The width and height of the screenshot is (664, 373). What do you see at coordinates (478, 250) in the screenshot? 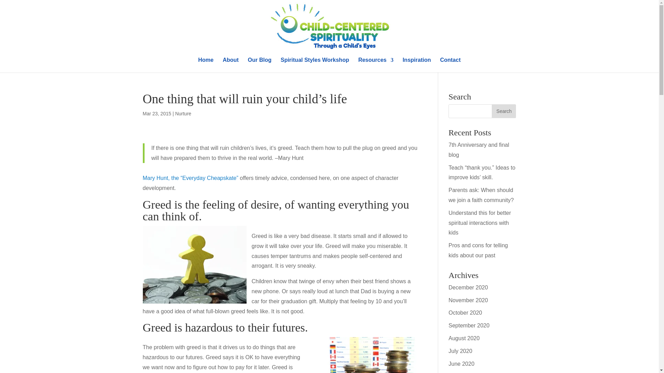
I see `Pros and cons for telling kids about our past` at bounding box center [478, 250].